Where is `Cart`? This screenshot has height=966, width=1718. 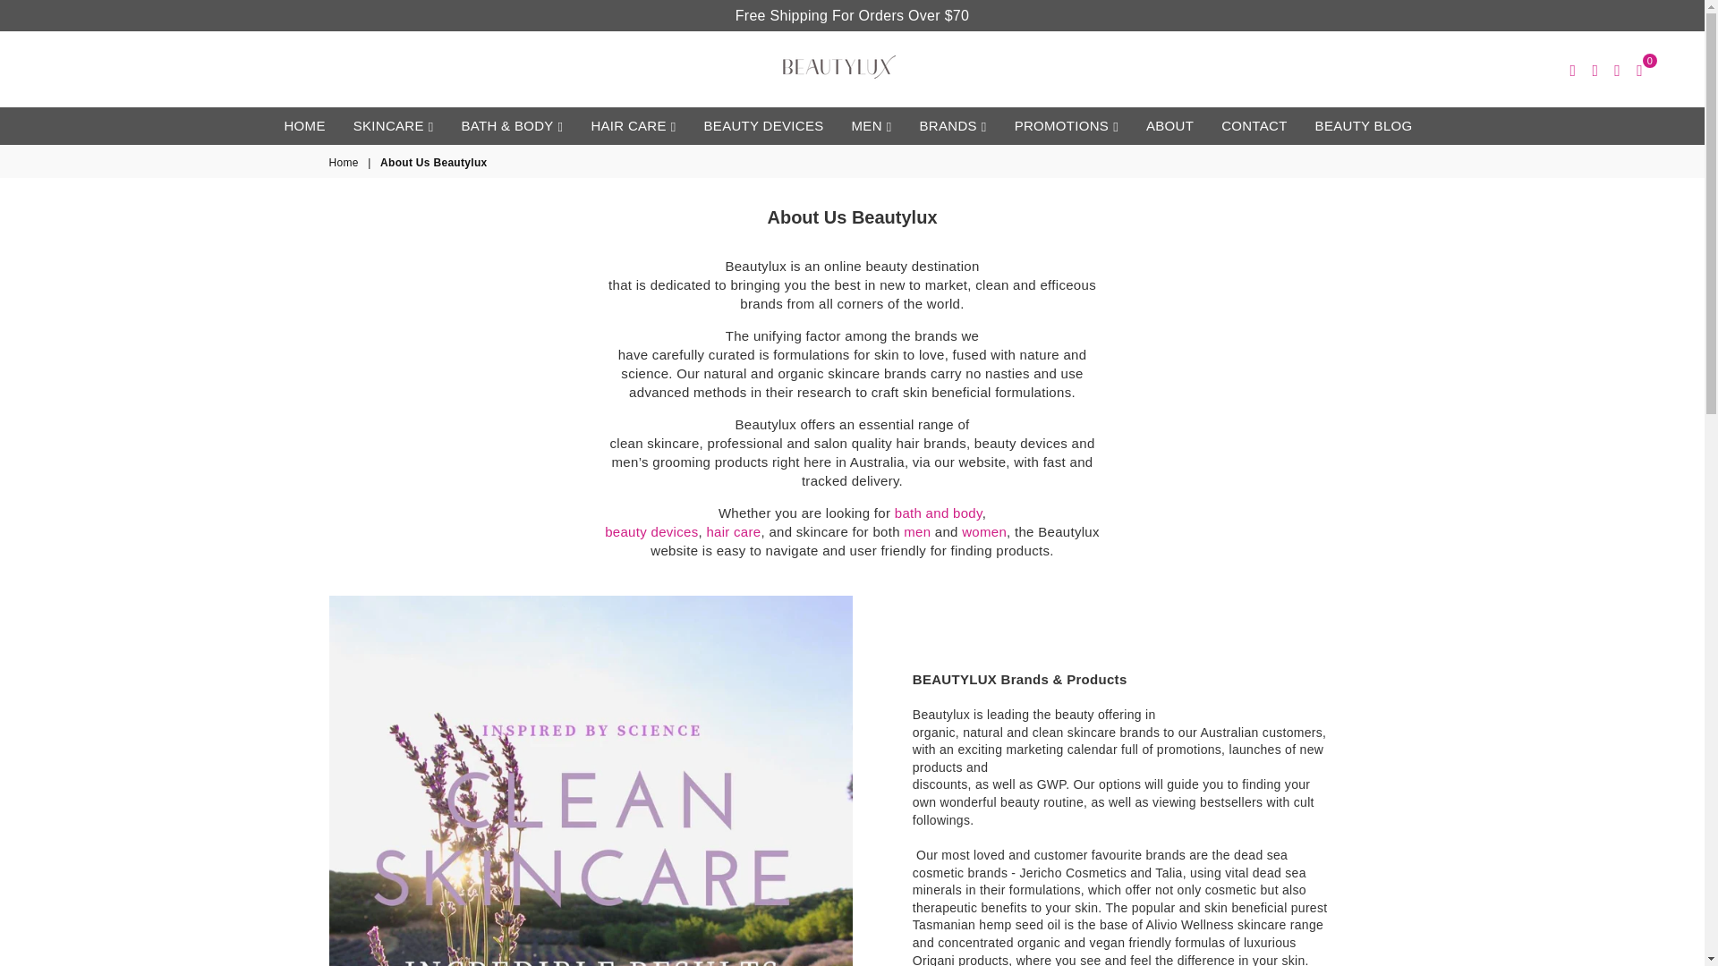
Cart is located at coordinates (1639, 68).